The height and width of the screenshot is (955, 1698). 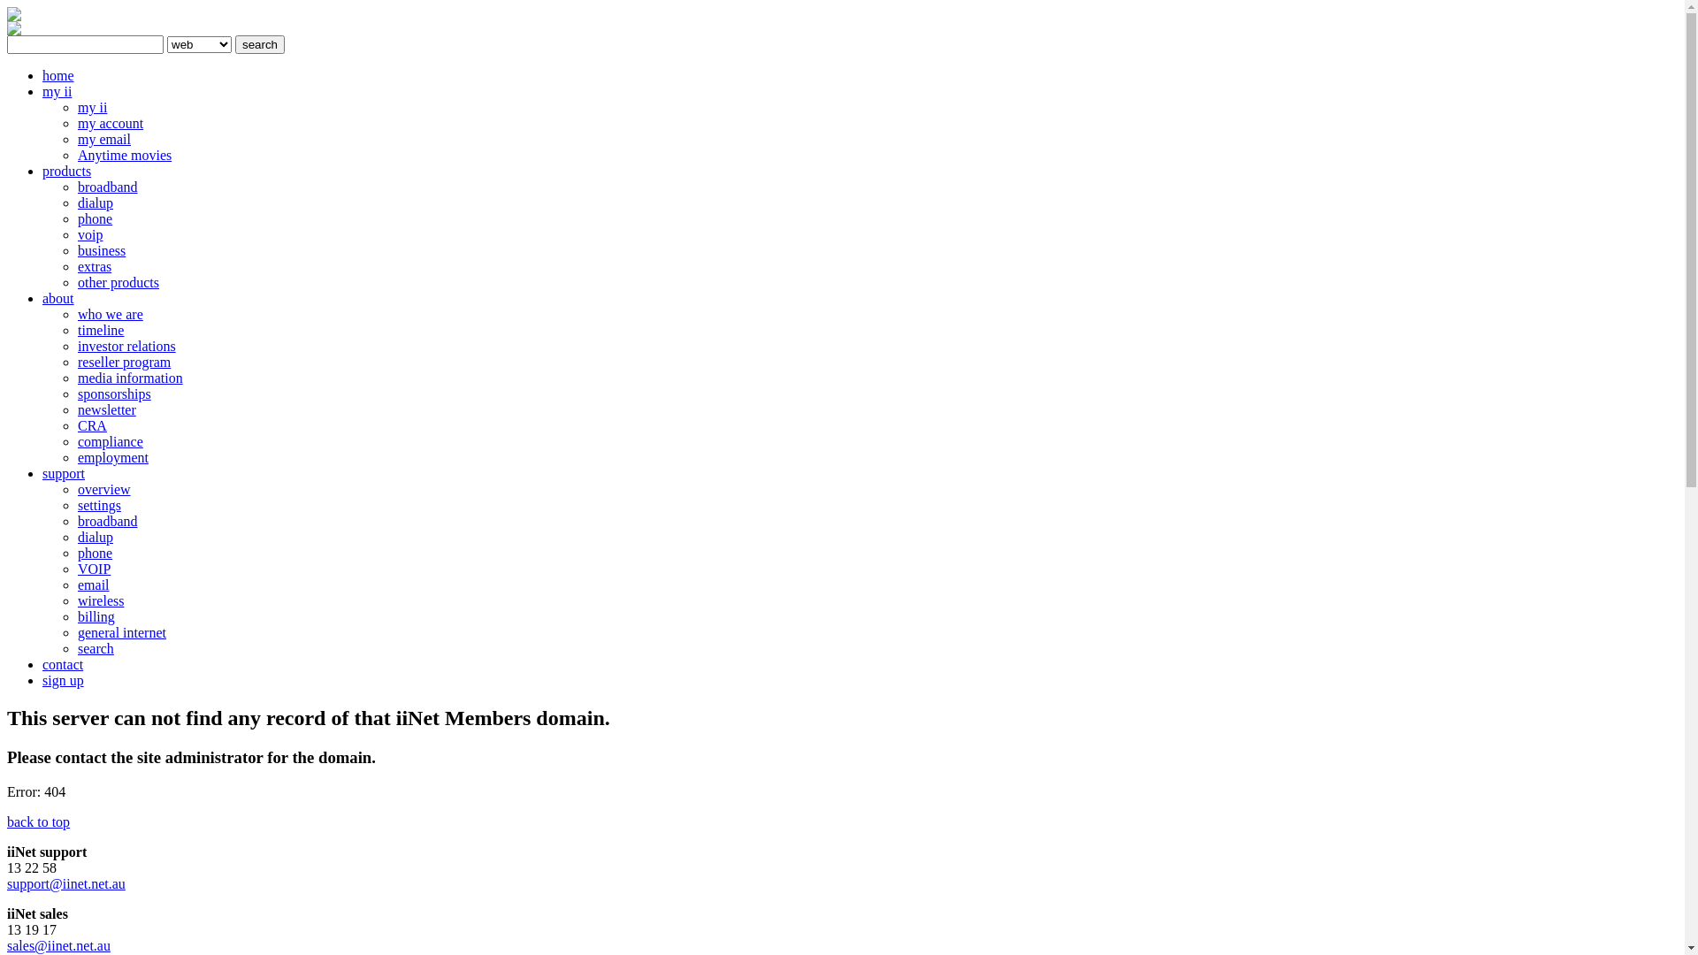 What do you see at coordinates (64, 681) in the screenshot?
I see `sign up` at bounding box center [64, 681].